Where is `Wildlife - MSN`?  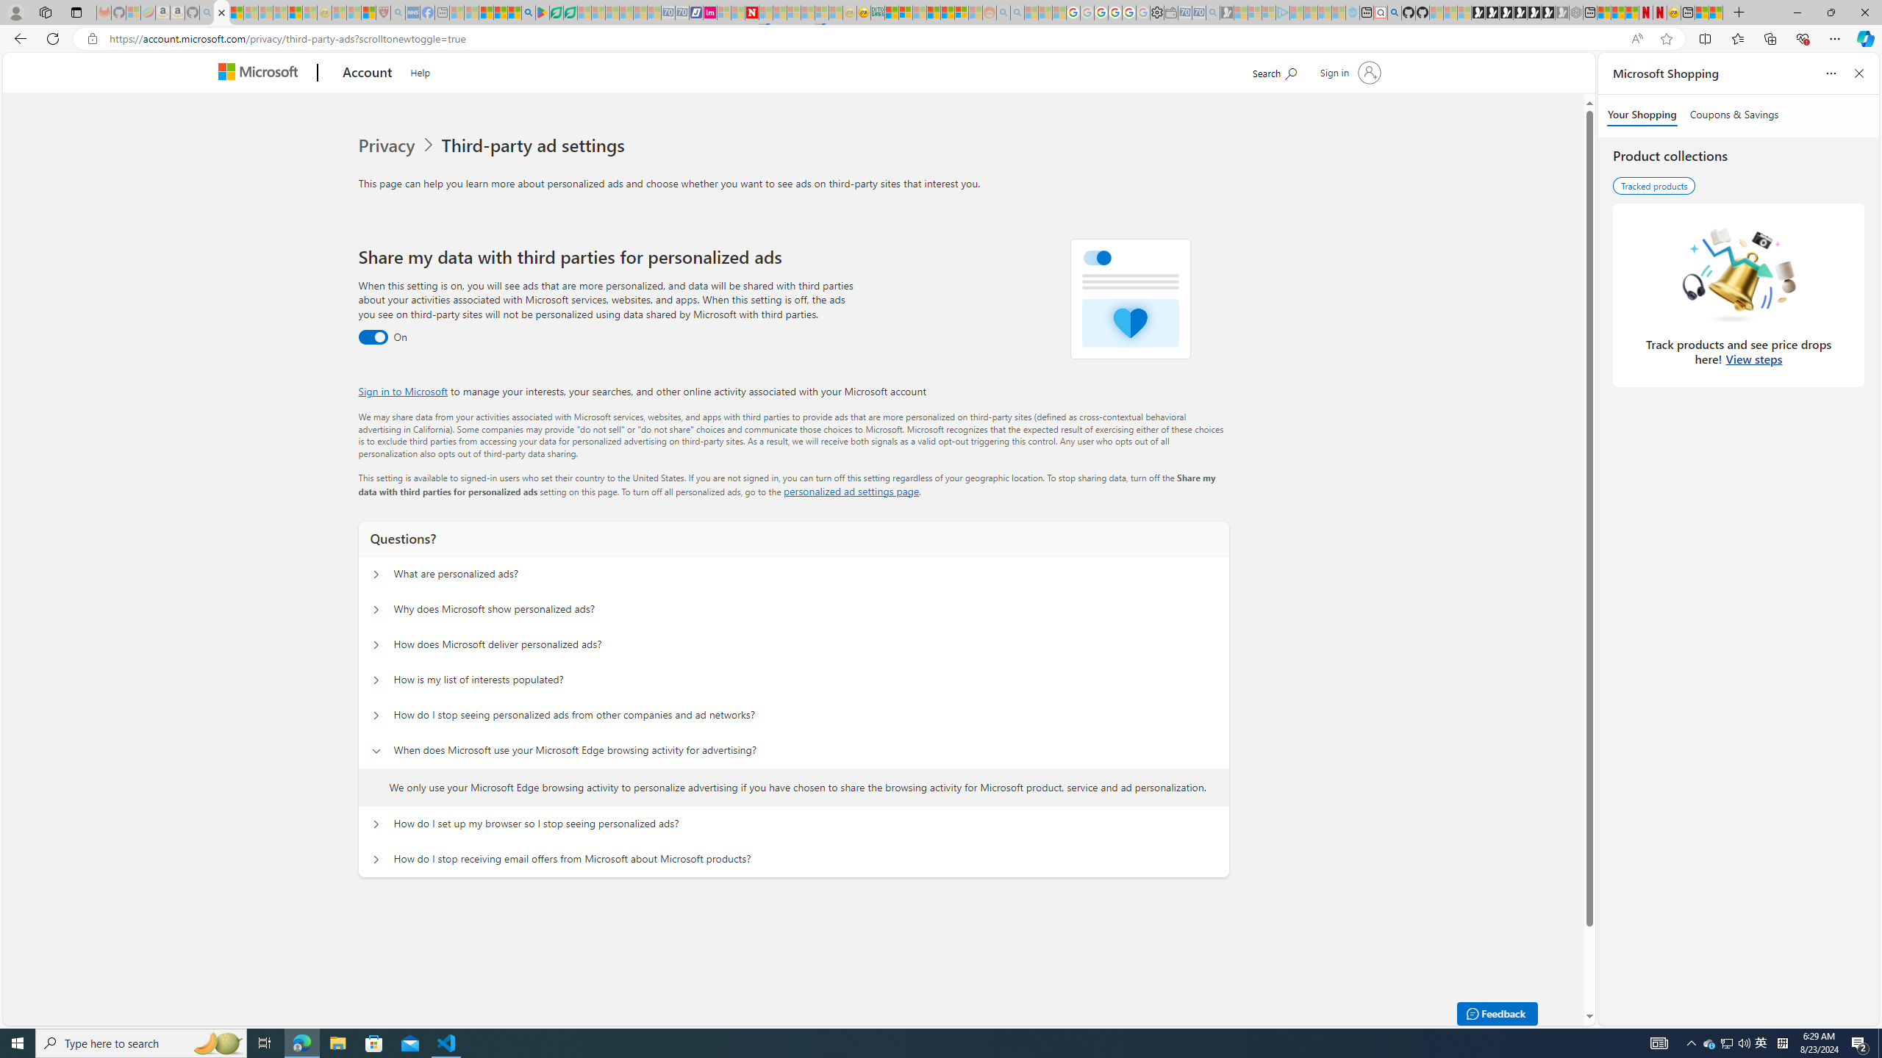 Wildlife - MSN is located at coordinates (1701, 12).